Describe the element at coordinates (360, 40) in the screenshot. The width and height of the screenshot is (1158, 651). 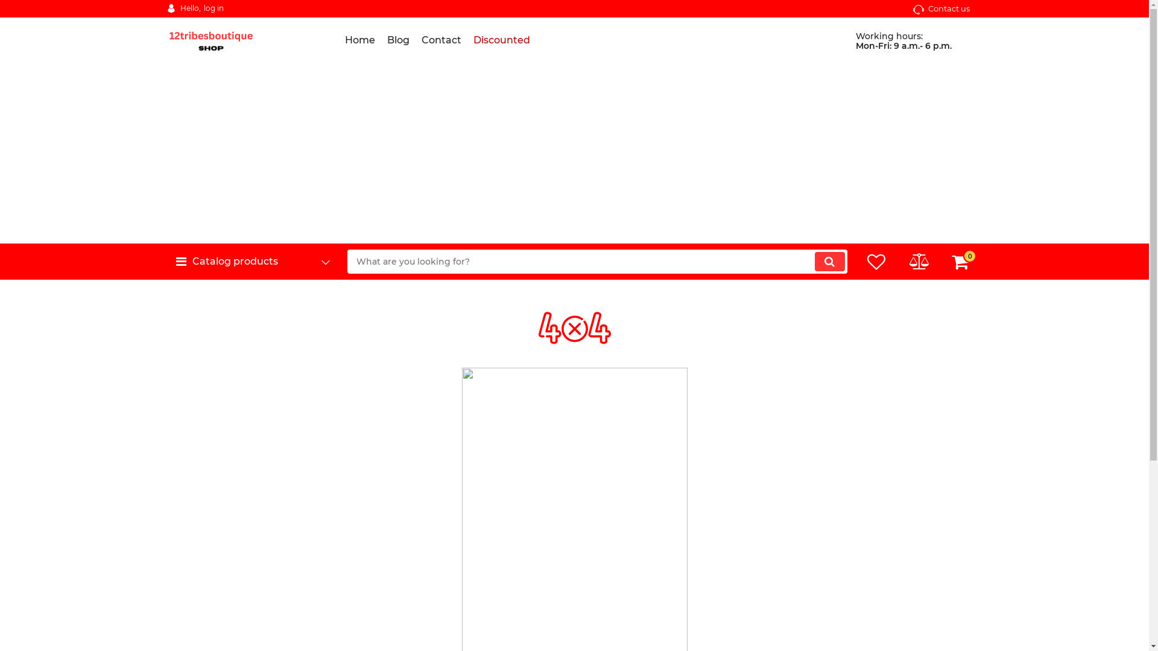
I see `Home` at that location.